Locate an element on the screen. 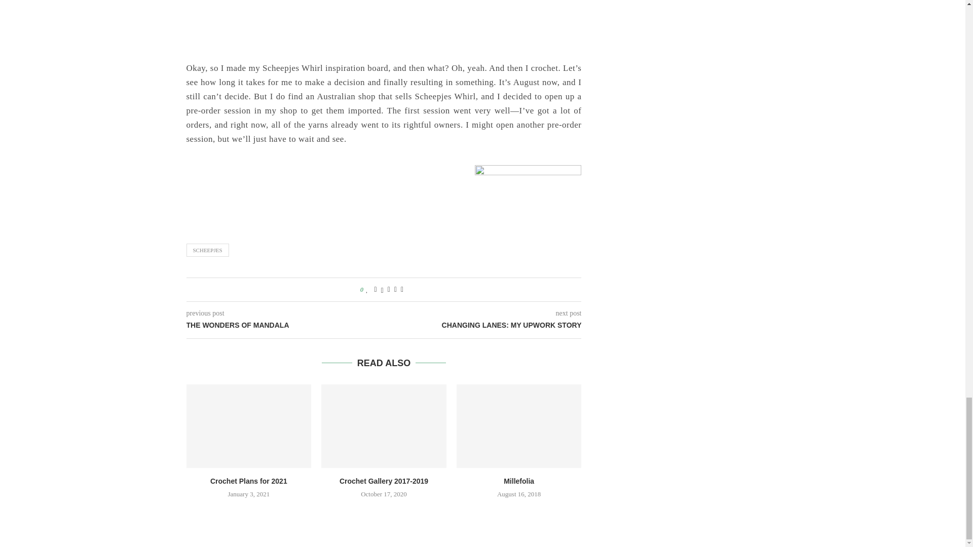 The image size is (973, 547). SCHEEPJES is located at coordinates (208, 250).